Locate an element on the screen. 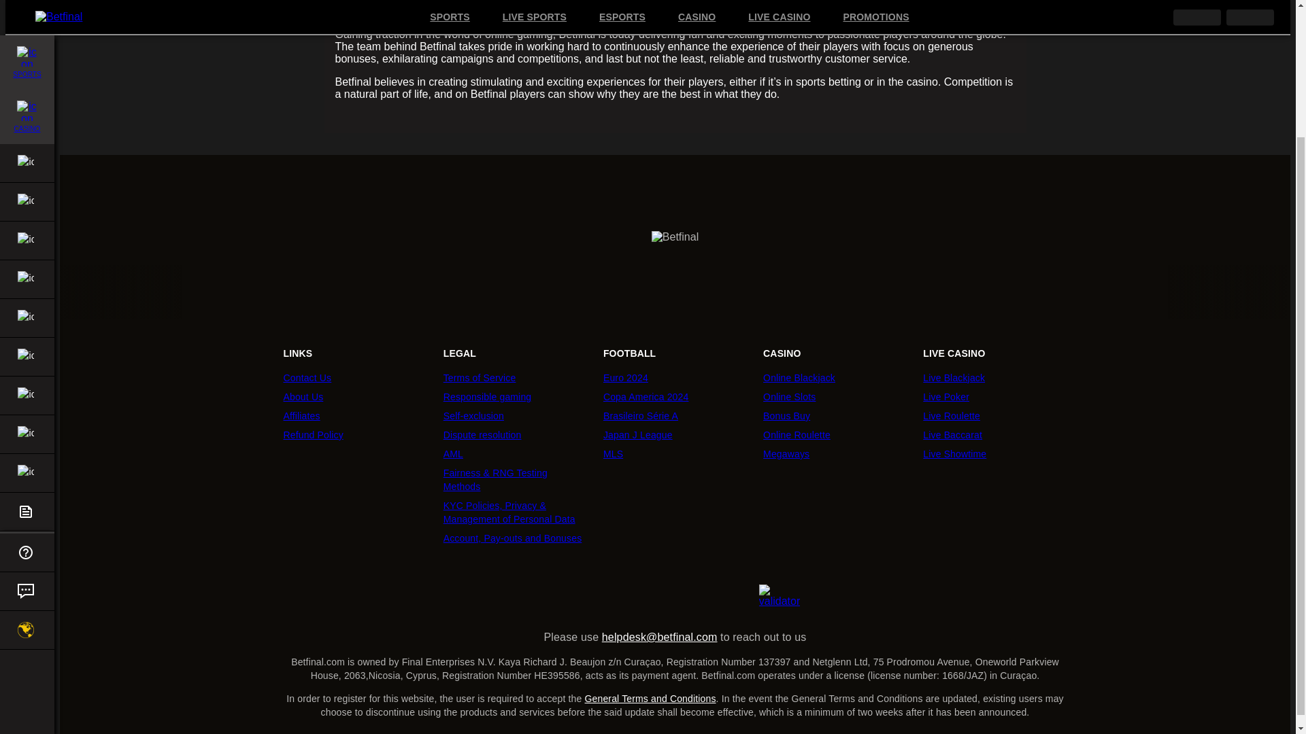 This screenshot has width=1306, height=734. Enjoy the Top GameArt Online Slots is located at coordinates (297, 292).